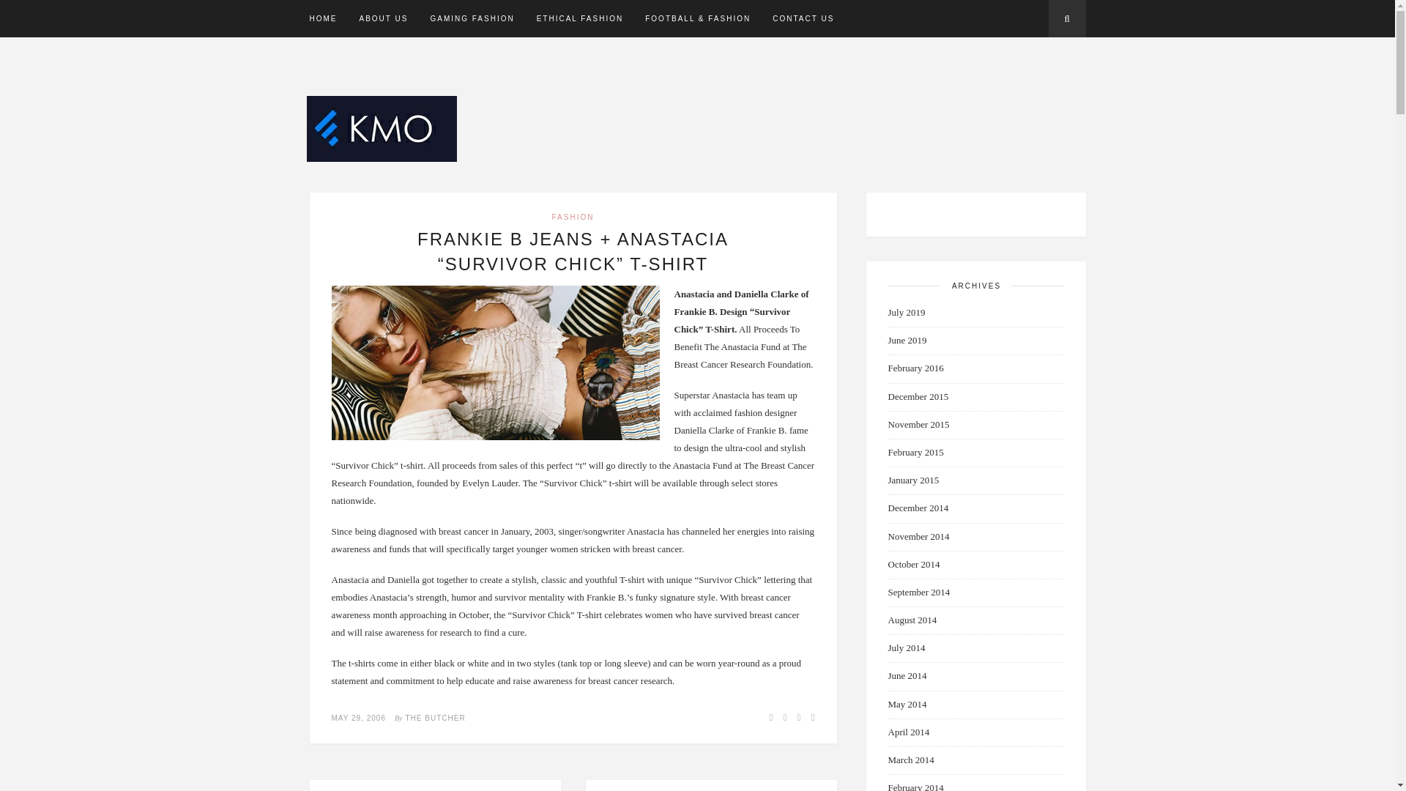  What do you see at coordinates (915, 453) in the screenshot?
I see `February 2015` at bounding box center [915, 453].